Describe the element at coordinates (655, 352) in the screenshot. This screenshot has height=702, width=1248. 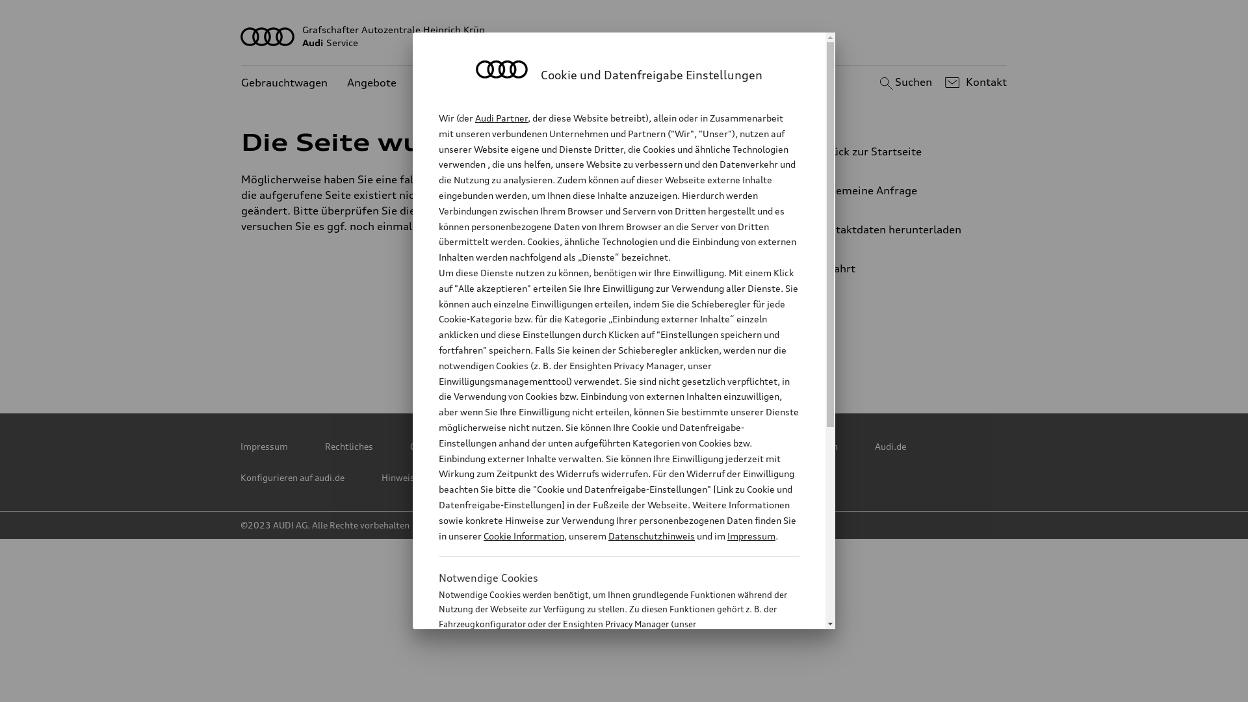
I see `Instagram` at that location.